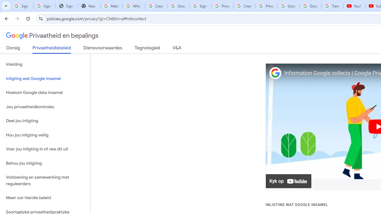 Image resolution: width=381 pixels, height=214 pixels. I want to click on Privaatheid en bepalings, so click(52, 36).